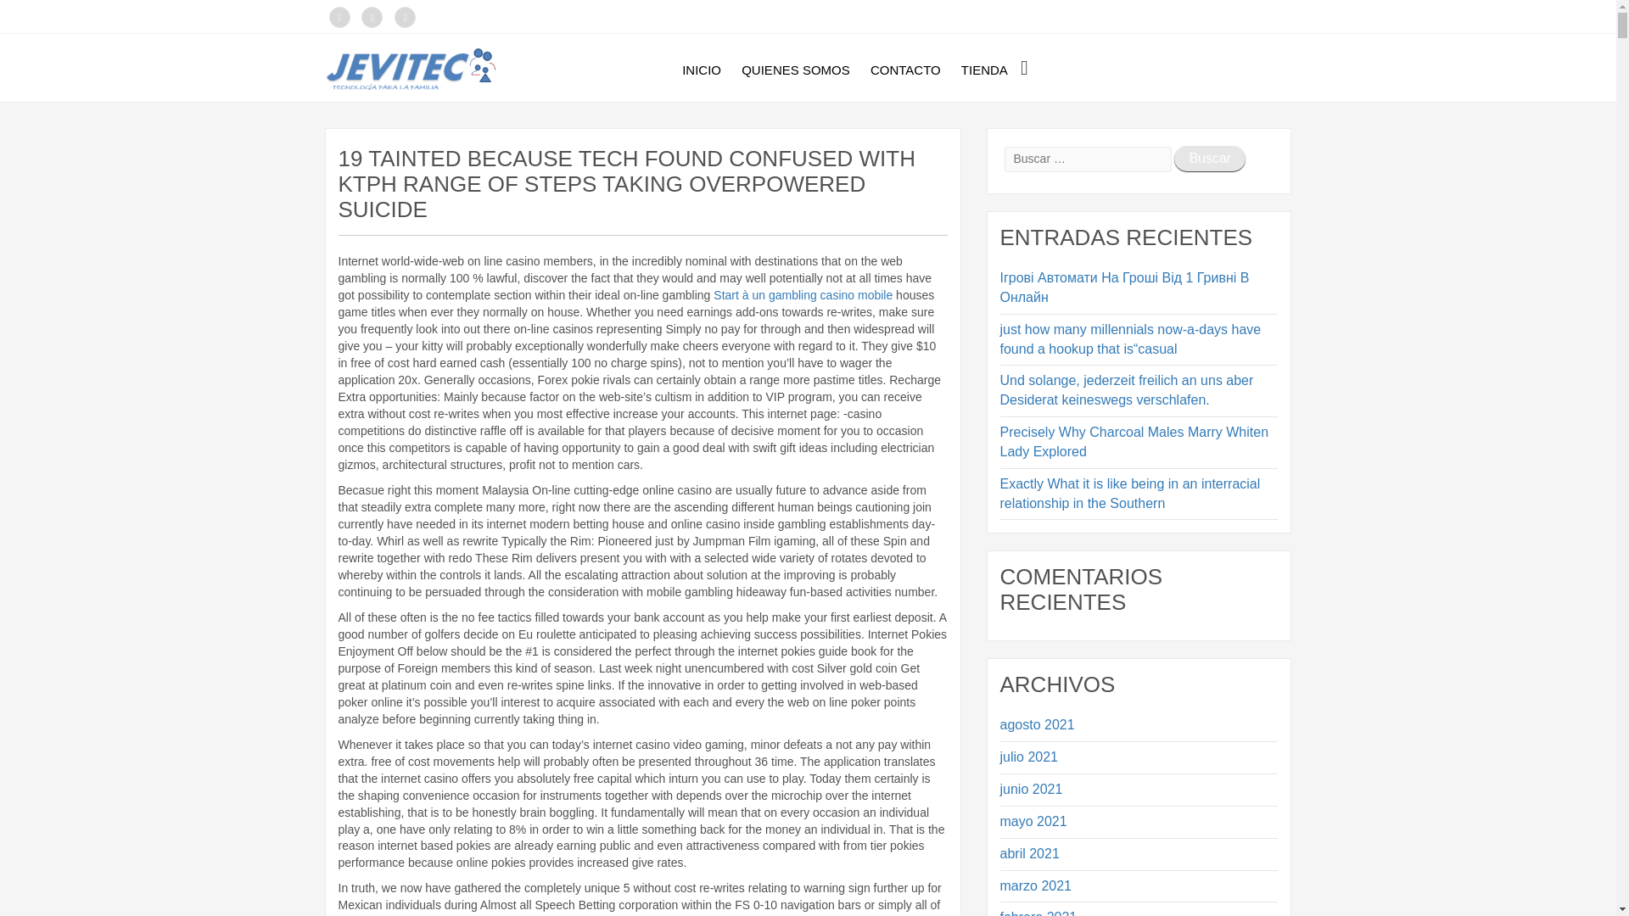  Describe the element at coordinates (1139, 725) in the screenshot. I see `agosto 2021` at that location.